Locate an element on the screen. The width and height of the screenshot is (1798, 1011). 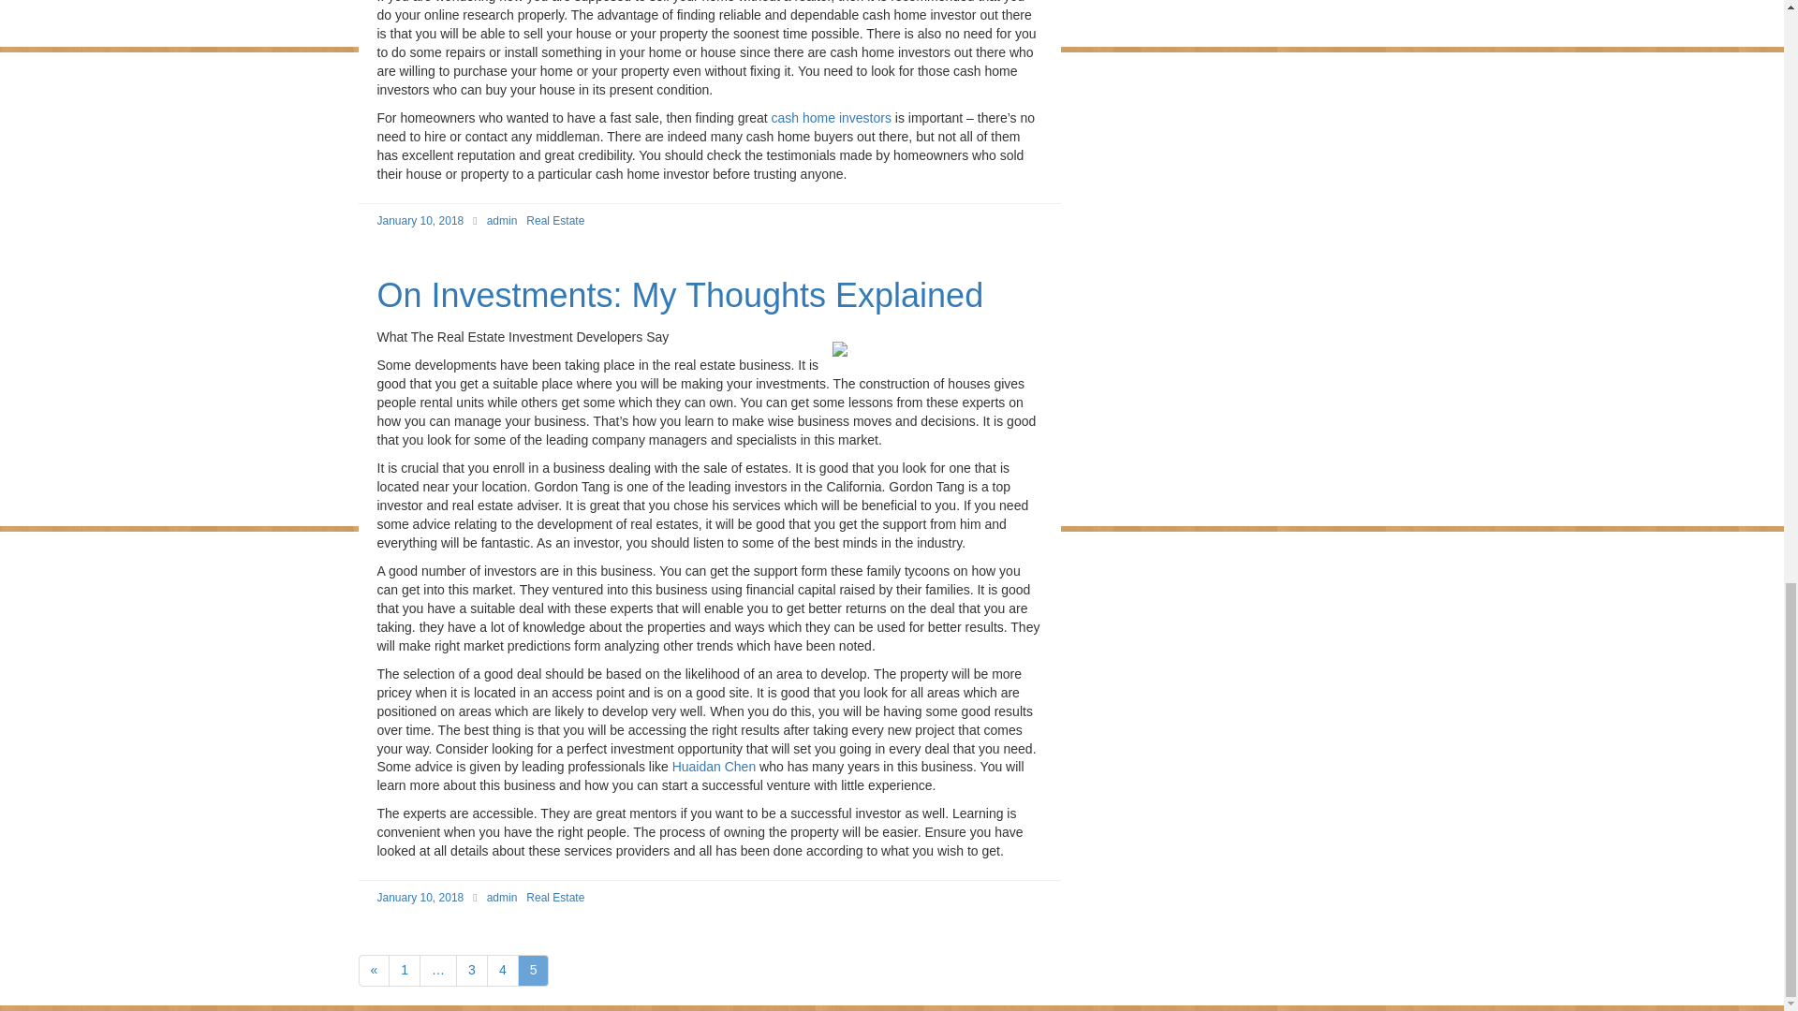
On Investments: My Thoughts Explained is located at coordinates (680, 294).